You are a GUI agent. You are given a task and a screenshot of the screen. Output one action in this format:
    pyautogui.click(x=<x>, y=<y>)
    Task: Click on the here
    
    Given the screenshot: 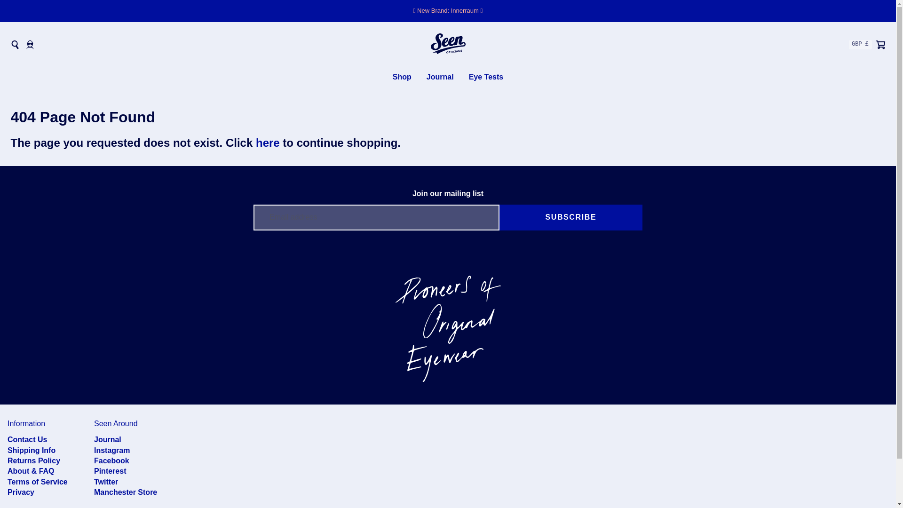 What is the action you would take?
    pyautogui.click(x=268, y=143)
    